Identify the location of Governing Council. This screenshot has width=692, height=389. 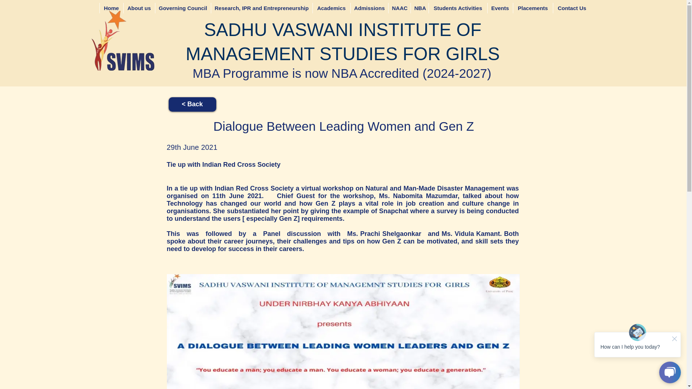
(183, 8).